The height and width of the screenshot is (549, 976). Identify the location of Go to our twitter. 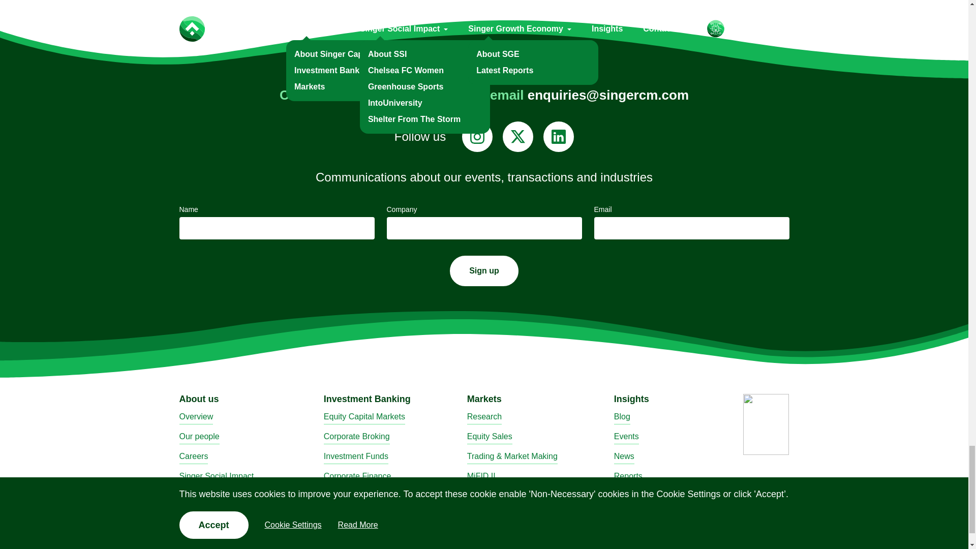
(517, 136).